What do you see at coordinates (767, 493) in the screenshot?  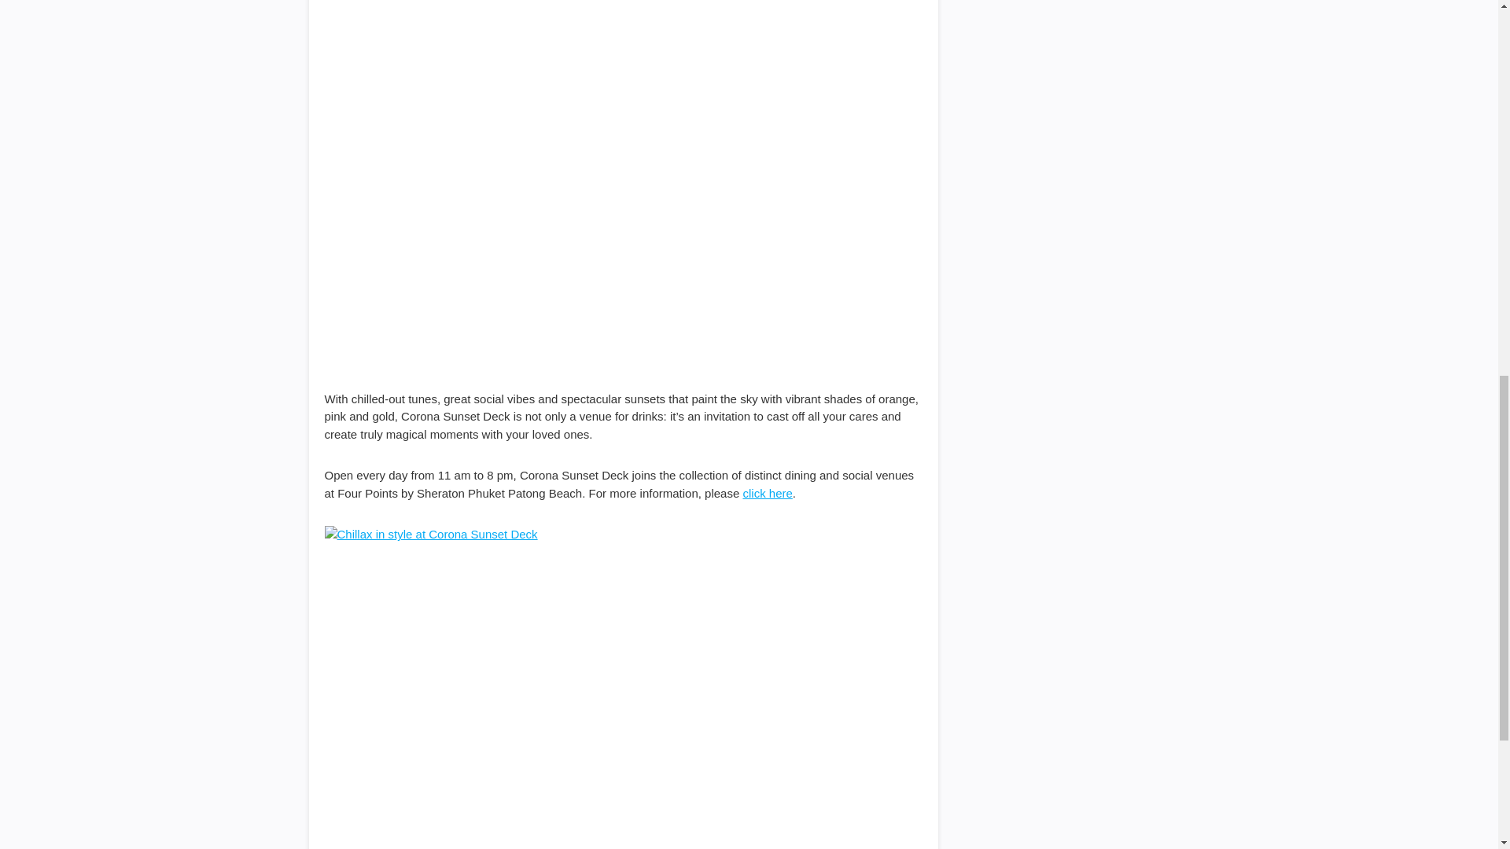 I see `click here` at bounding box center [767, 493].